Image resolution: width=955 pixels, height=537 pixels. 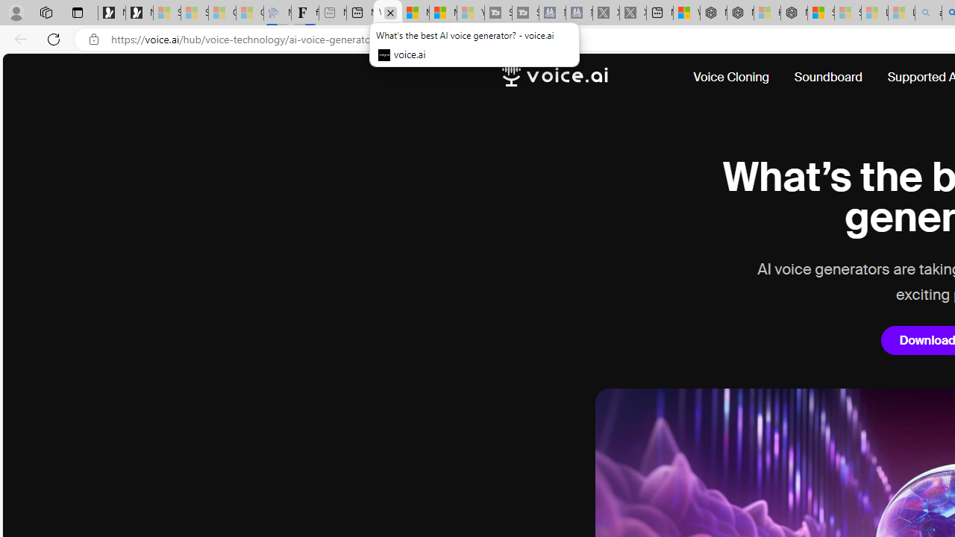 I want to click on Newsletter Sign Up, so click(x=139, y=13).